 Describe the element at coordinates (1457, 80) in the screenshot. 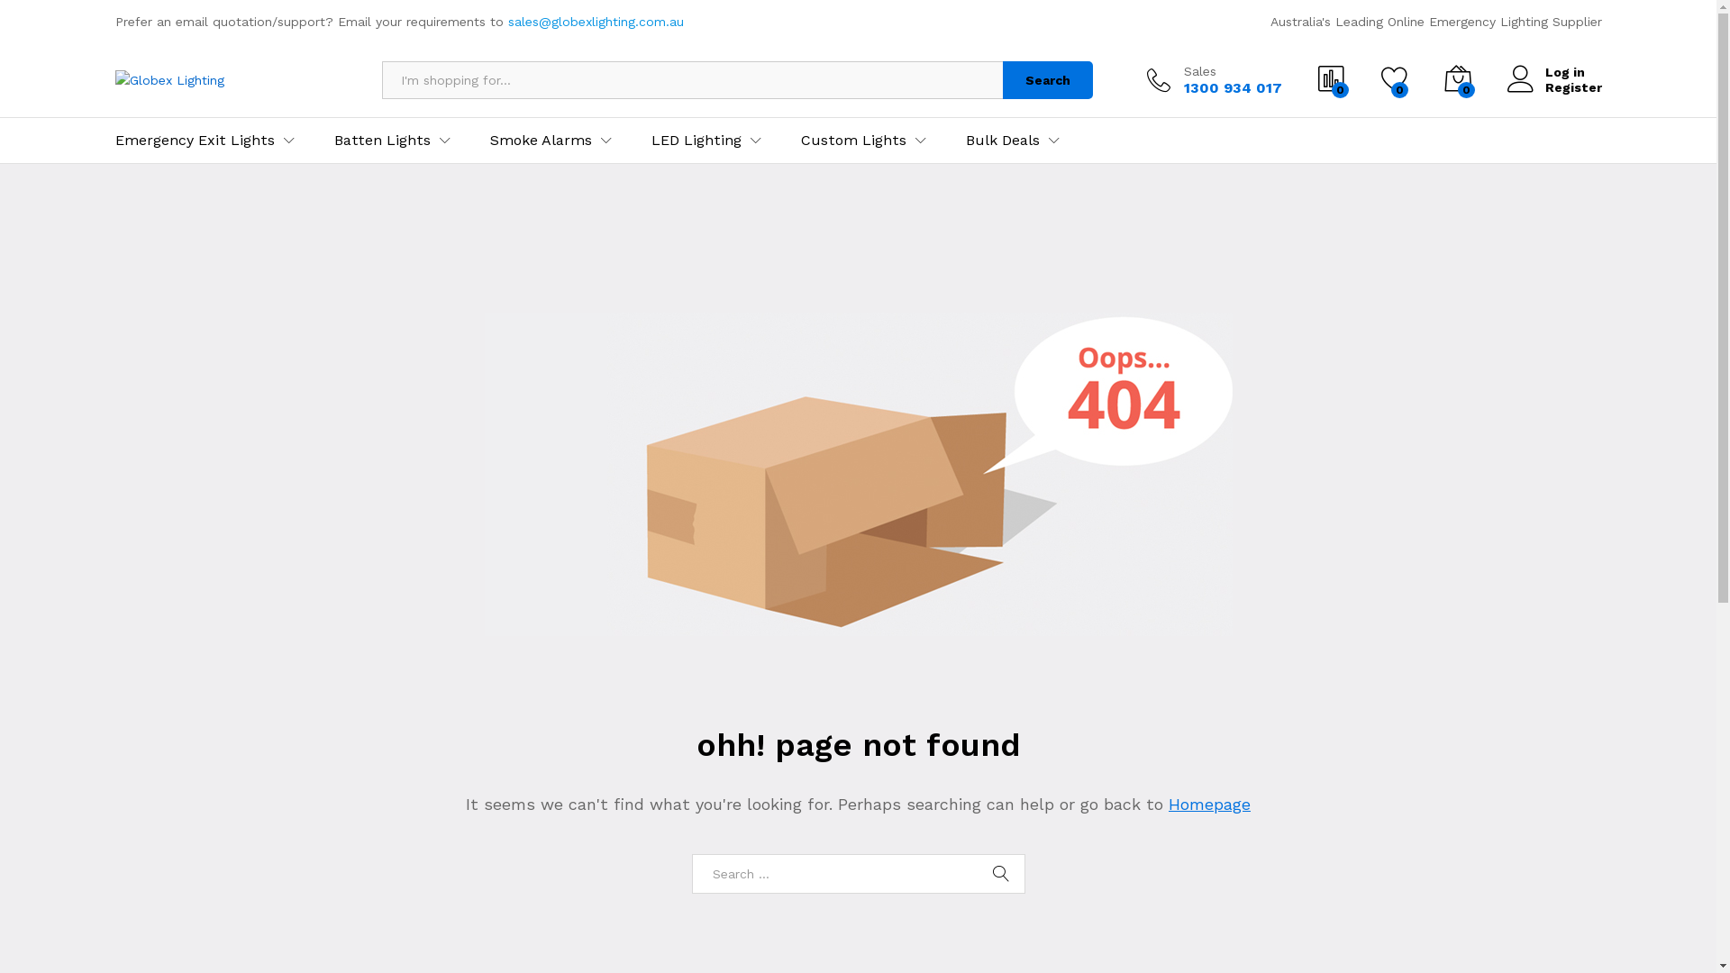

I see `0` at that location.